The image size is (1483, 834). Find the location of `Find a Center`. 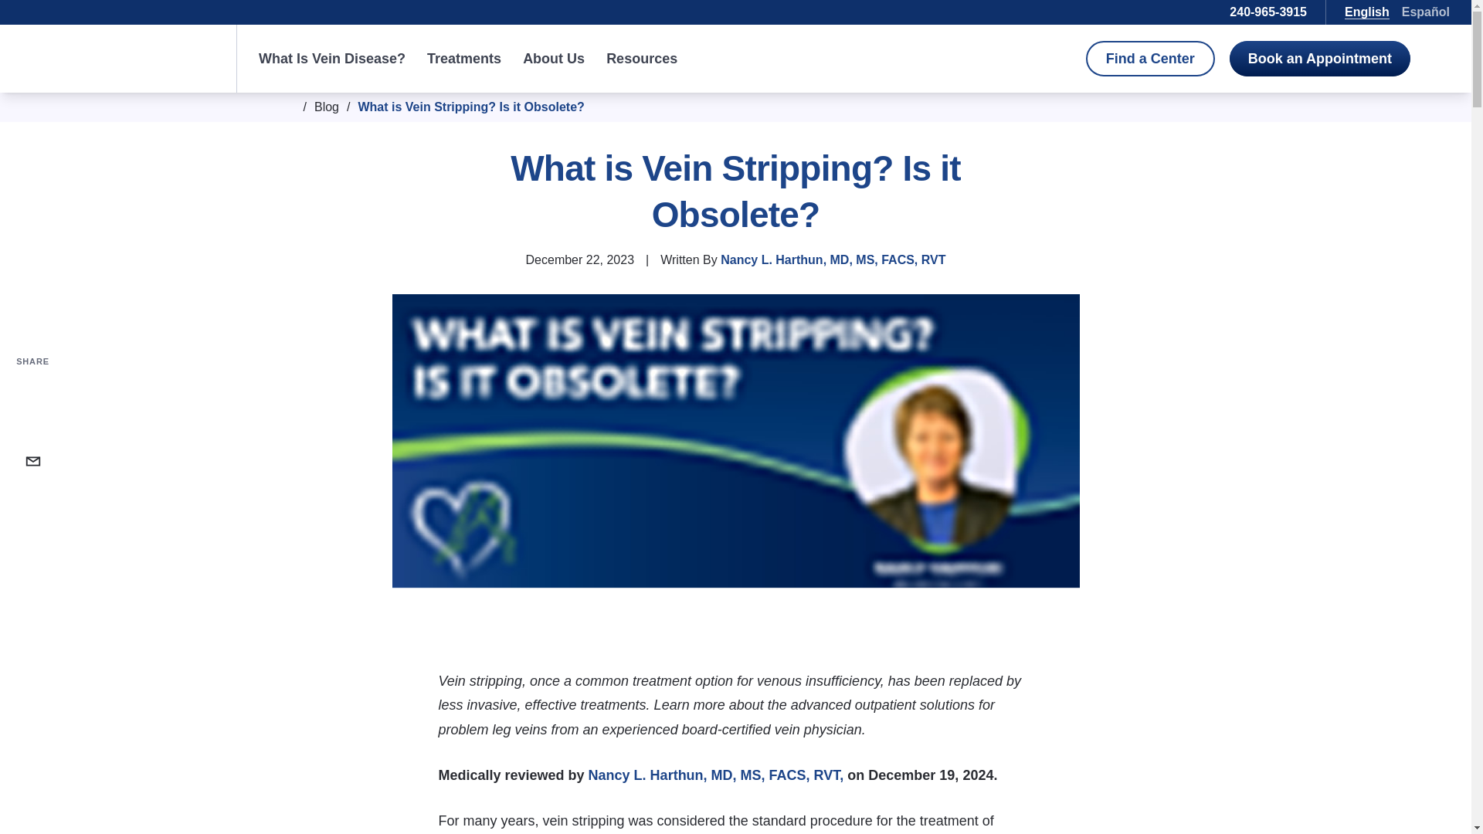

Find a Center is located at coordinates (1149, 59).